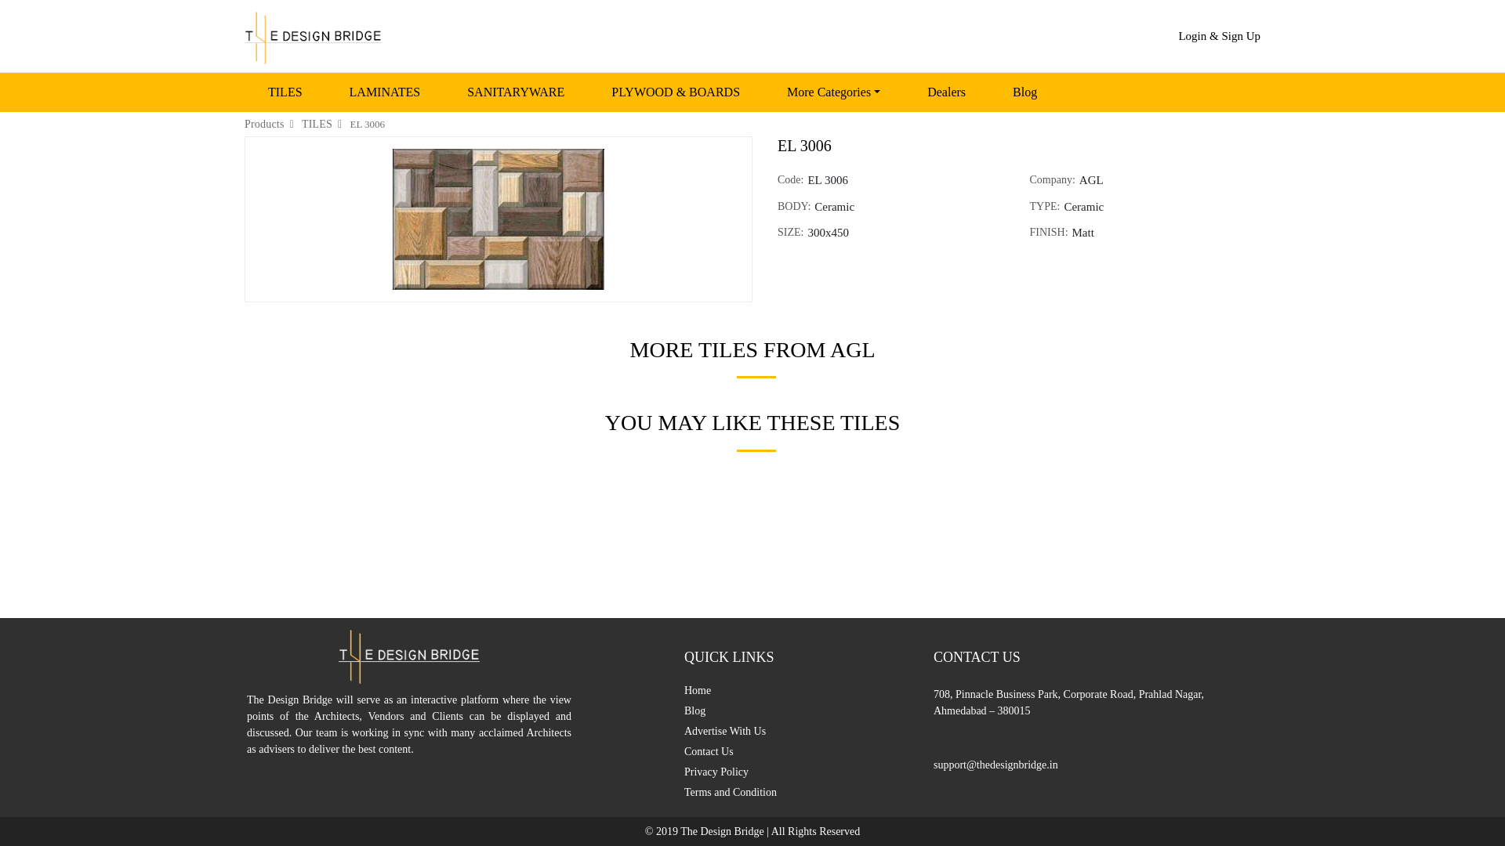 The image size is (1505, 846). I want to click on Blog, so click(1024, 92).